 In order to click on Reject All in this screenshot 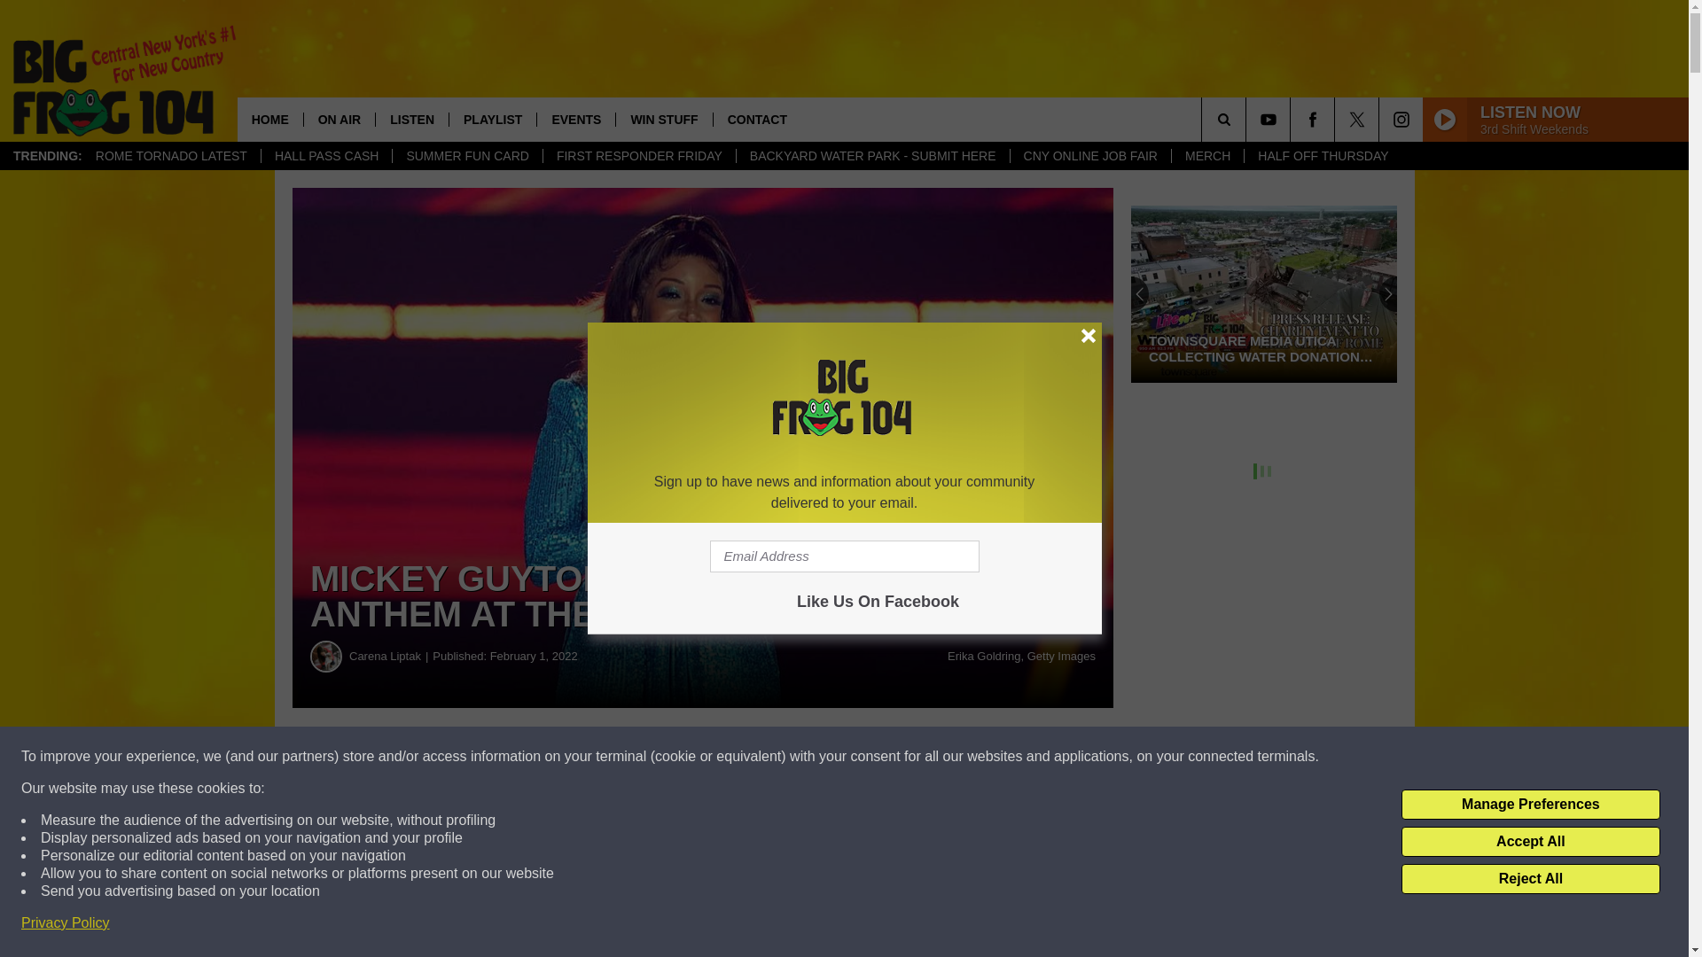, I will do `click(1530, 879)`.